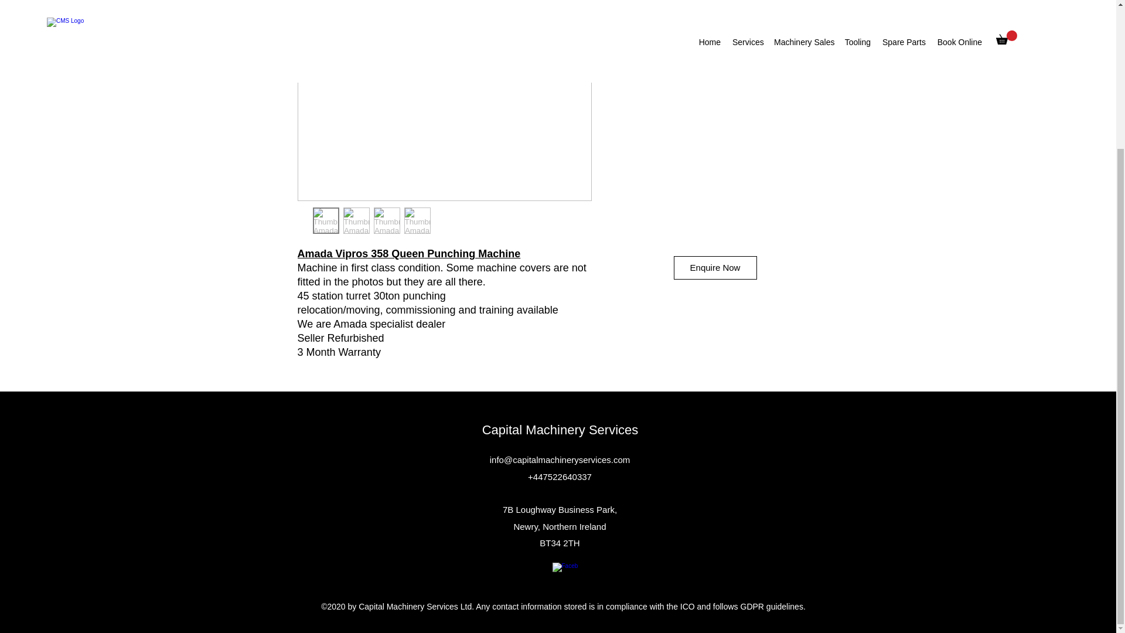 The width and height of the screenshot is (1125, 633). I want to click on Enquire Now, so click(715, 268).